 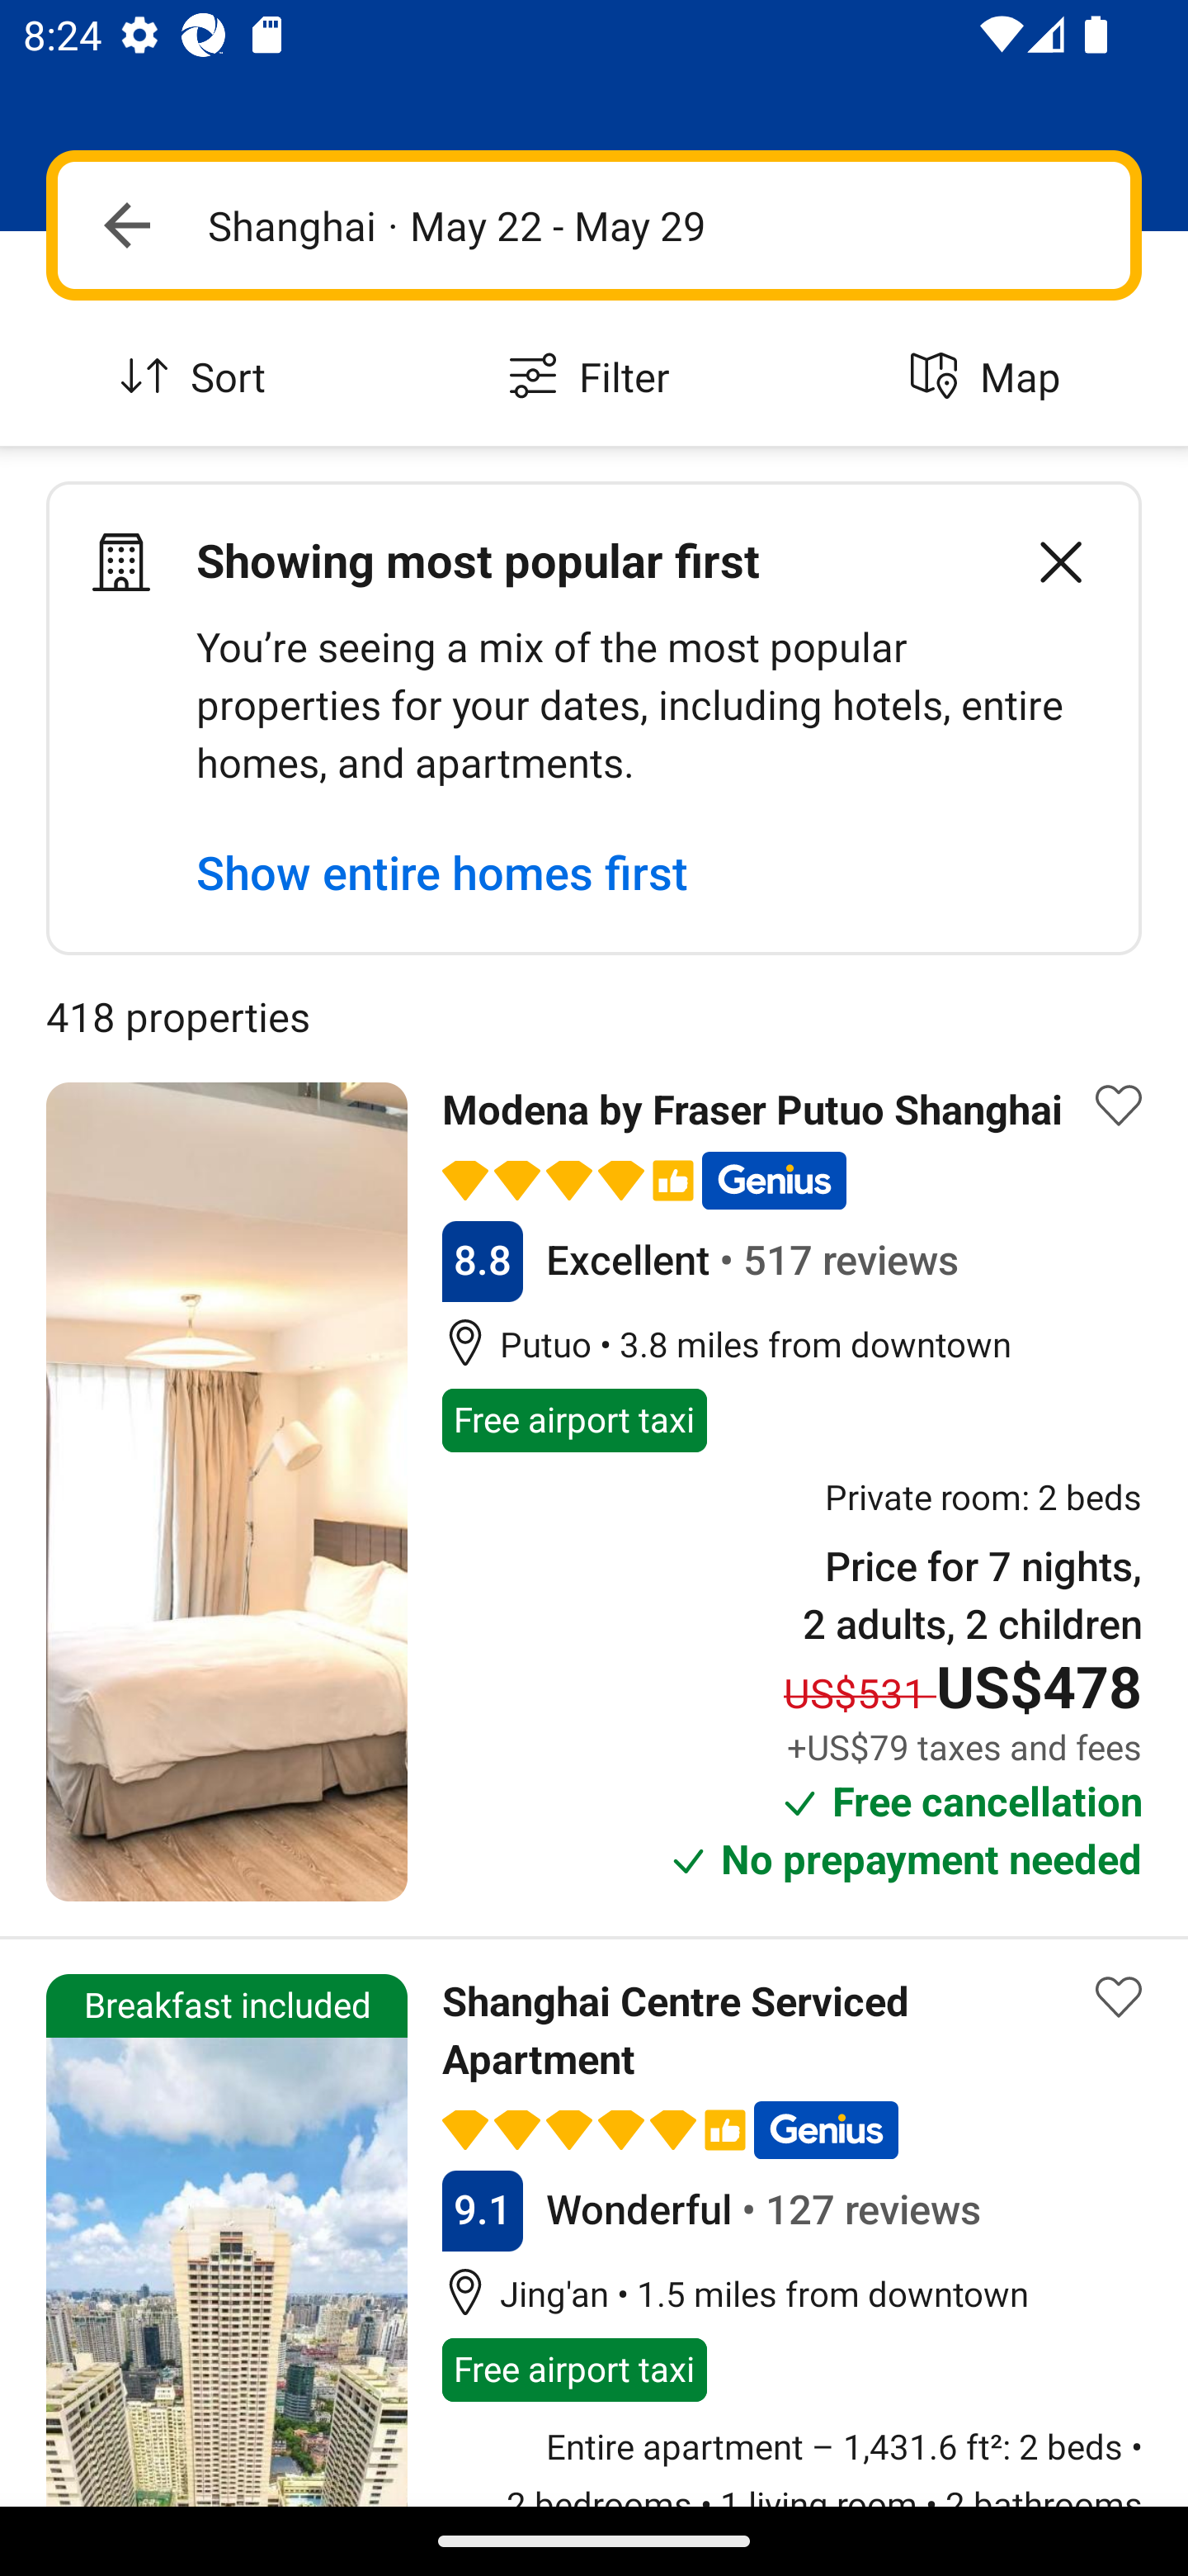 What do you see at coordinates (1043, 561) in the screenshot?
I see `Clear` at bounding box center [1043, 561].